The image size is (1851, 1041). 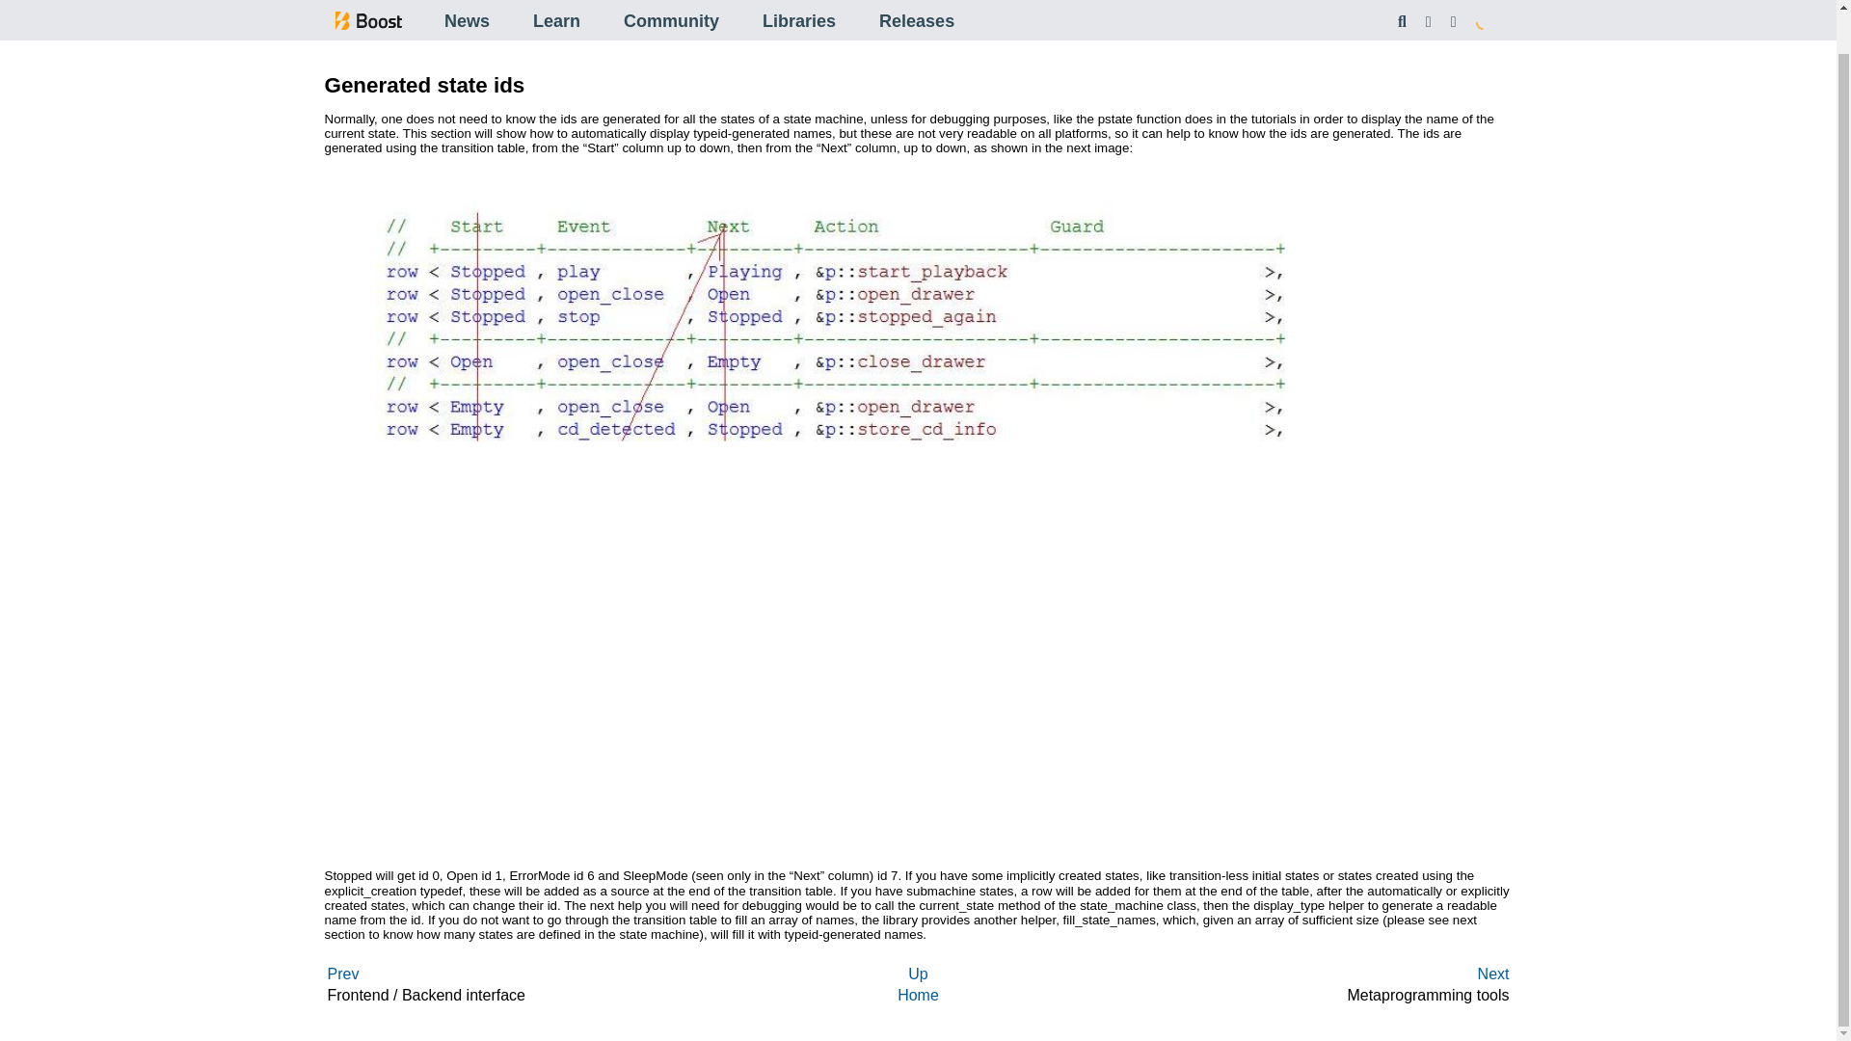 What do you see at coordinates (918, 995) in the screenshot?
I see `Home` at bounding box center [918, 995].